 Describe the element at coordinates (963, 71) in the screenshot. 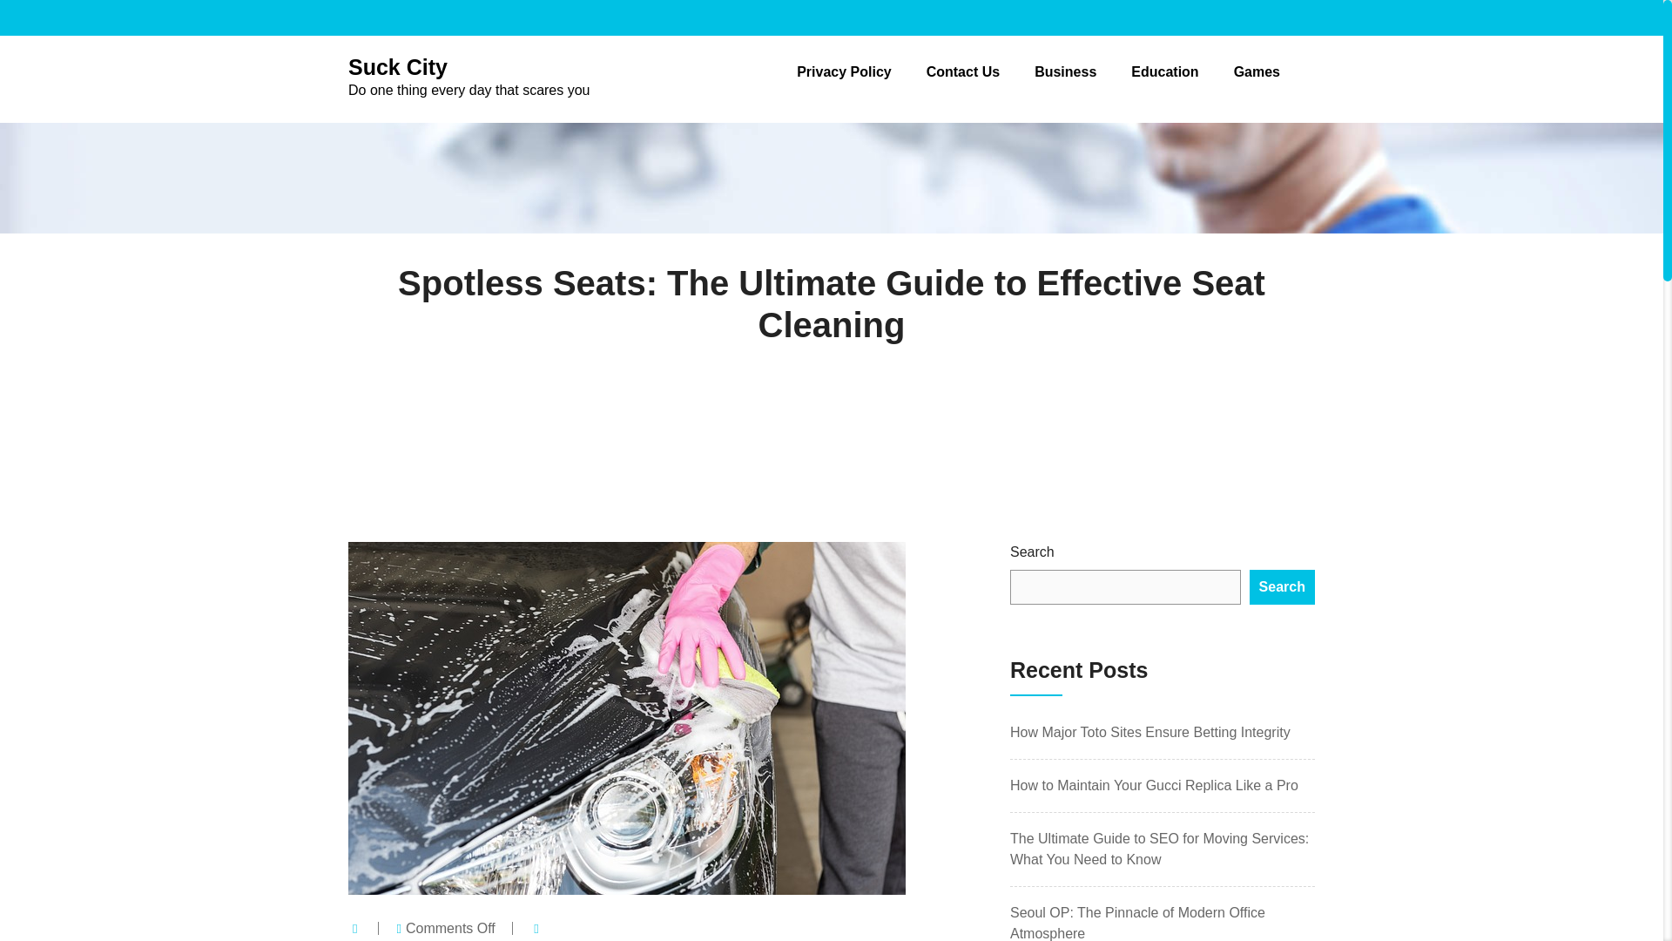

I see `Education` at that location.